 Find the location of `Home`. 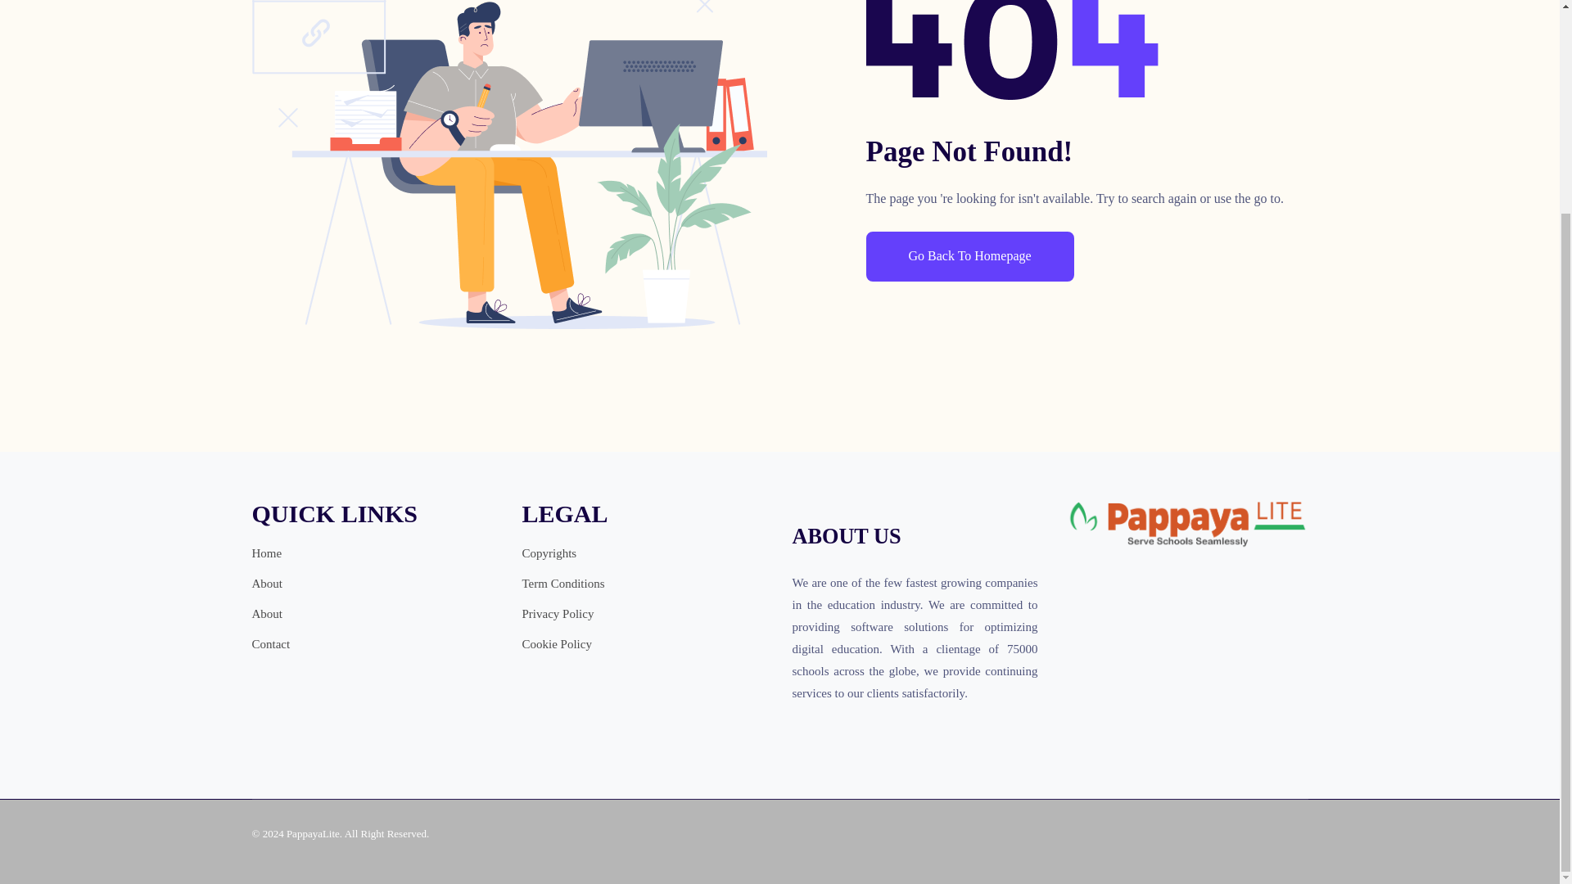

Home is located at coordinates (267, 553).